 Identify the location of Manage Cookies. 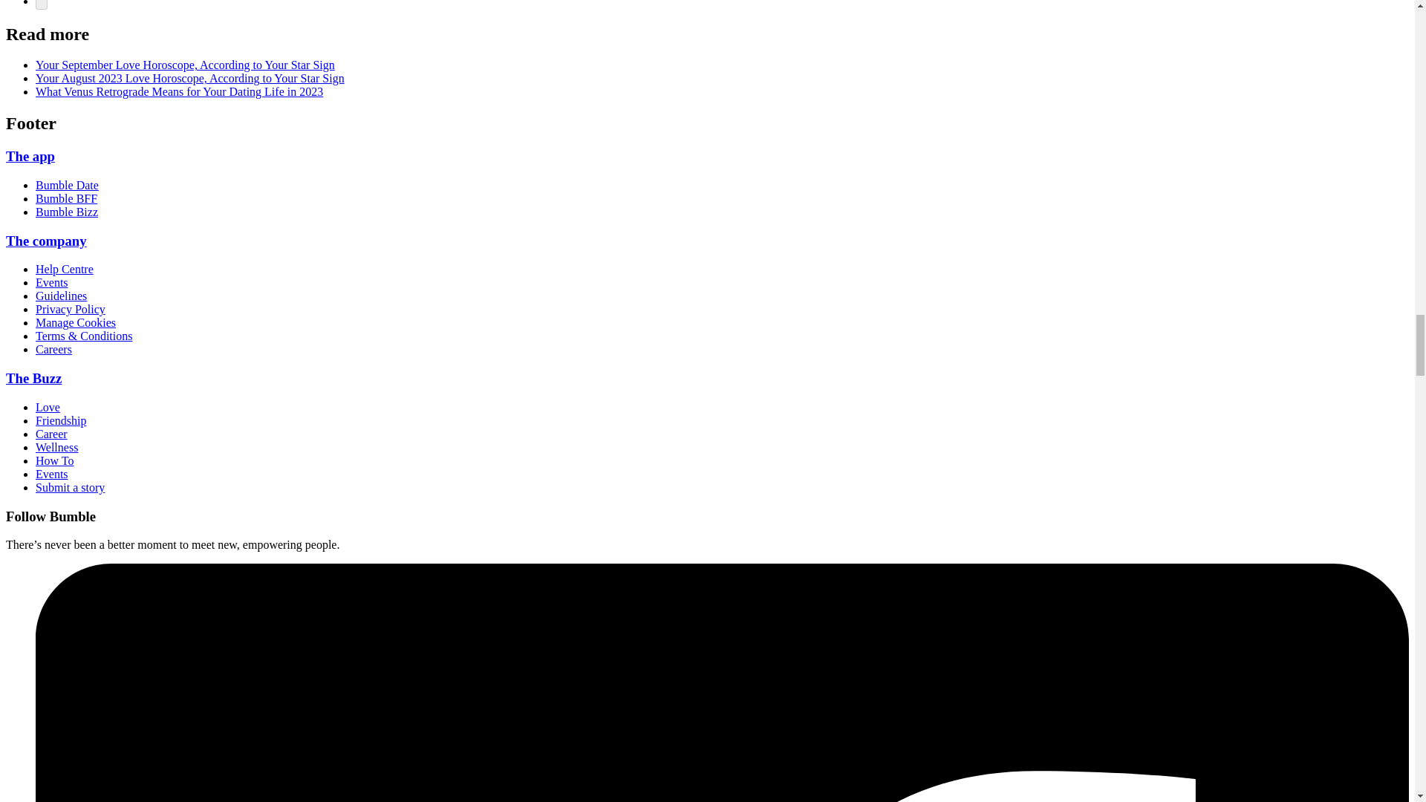
(76, 322).